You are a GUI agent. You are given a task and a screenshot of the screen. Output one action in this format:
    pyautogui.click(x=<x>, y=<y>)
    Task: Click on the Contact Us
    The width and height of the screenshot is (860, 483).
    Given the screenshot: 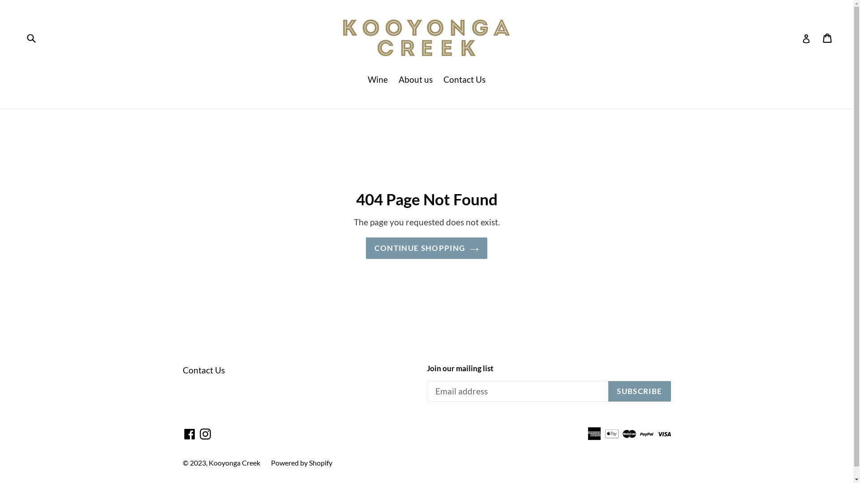 What is the action you would take?
    pyautogui.click(x=464, y=80)
    